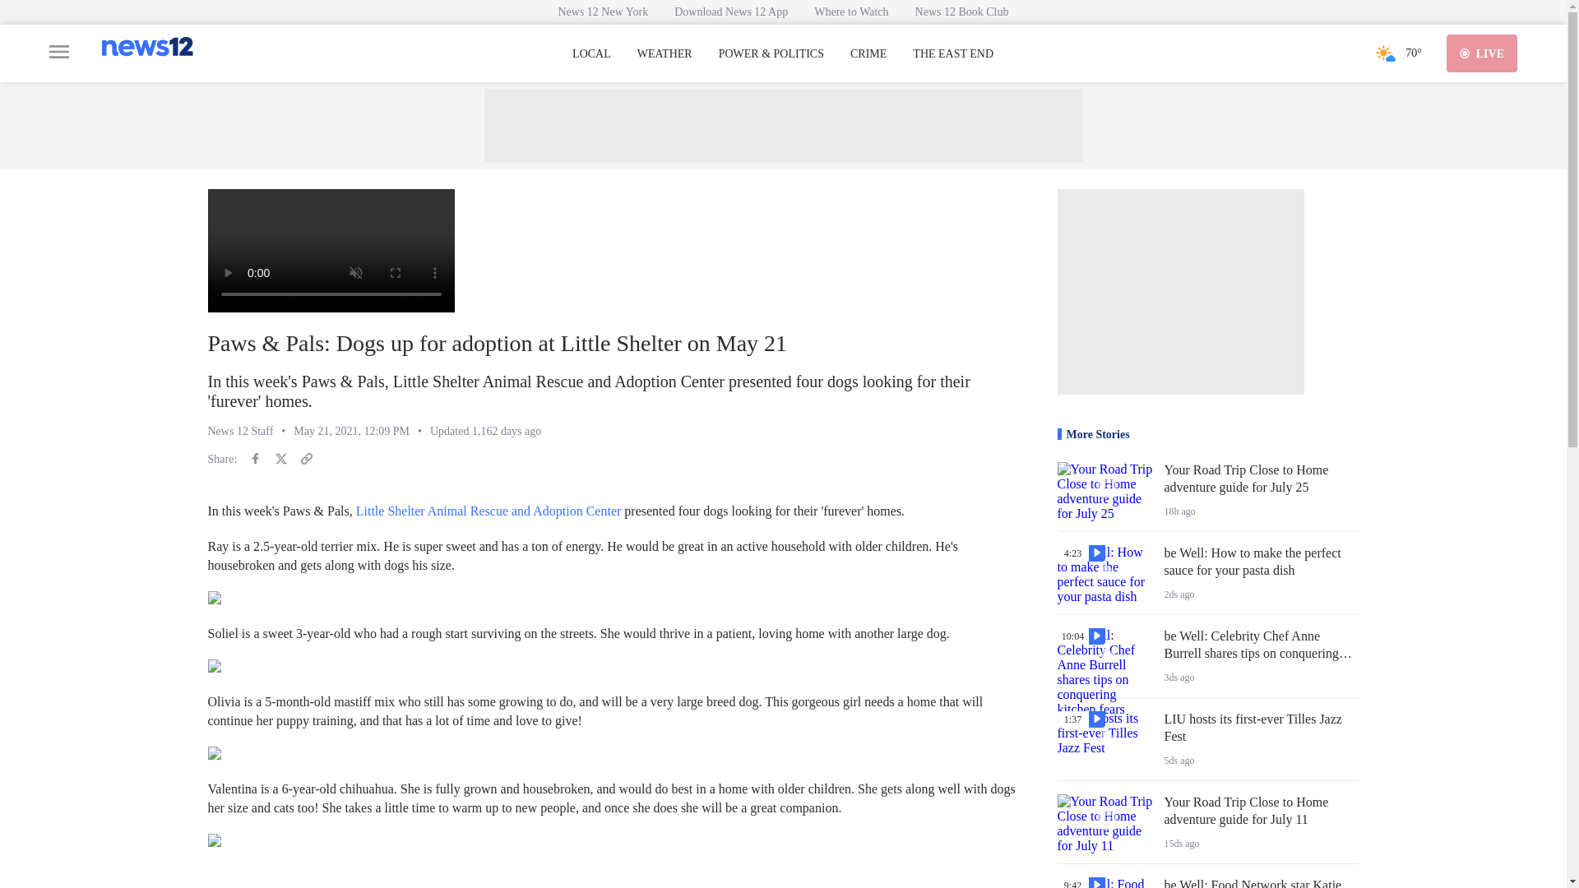 The height and width of the screenshot is (888, 1579). Describe the element at coordinates (850, 12) in the screenshot. I see `Where to Watch` at that location.